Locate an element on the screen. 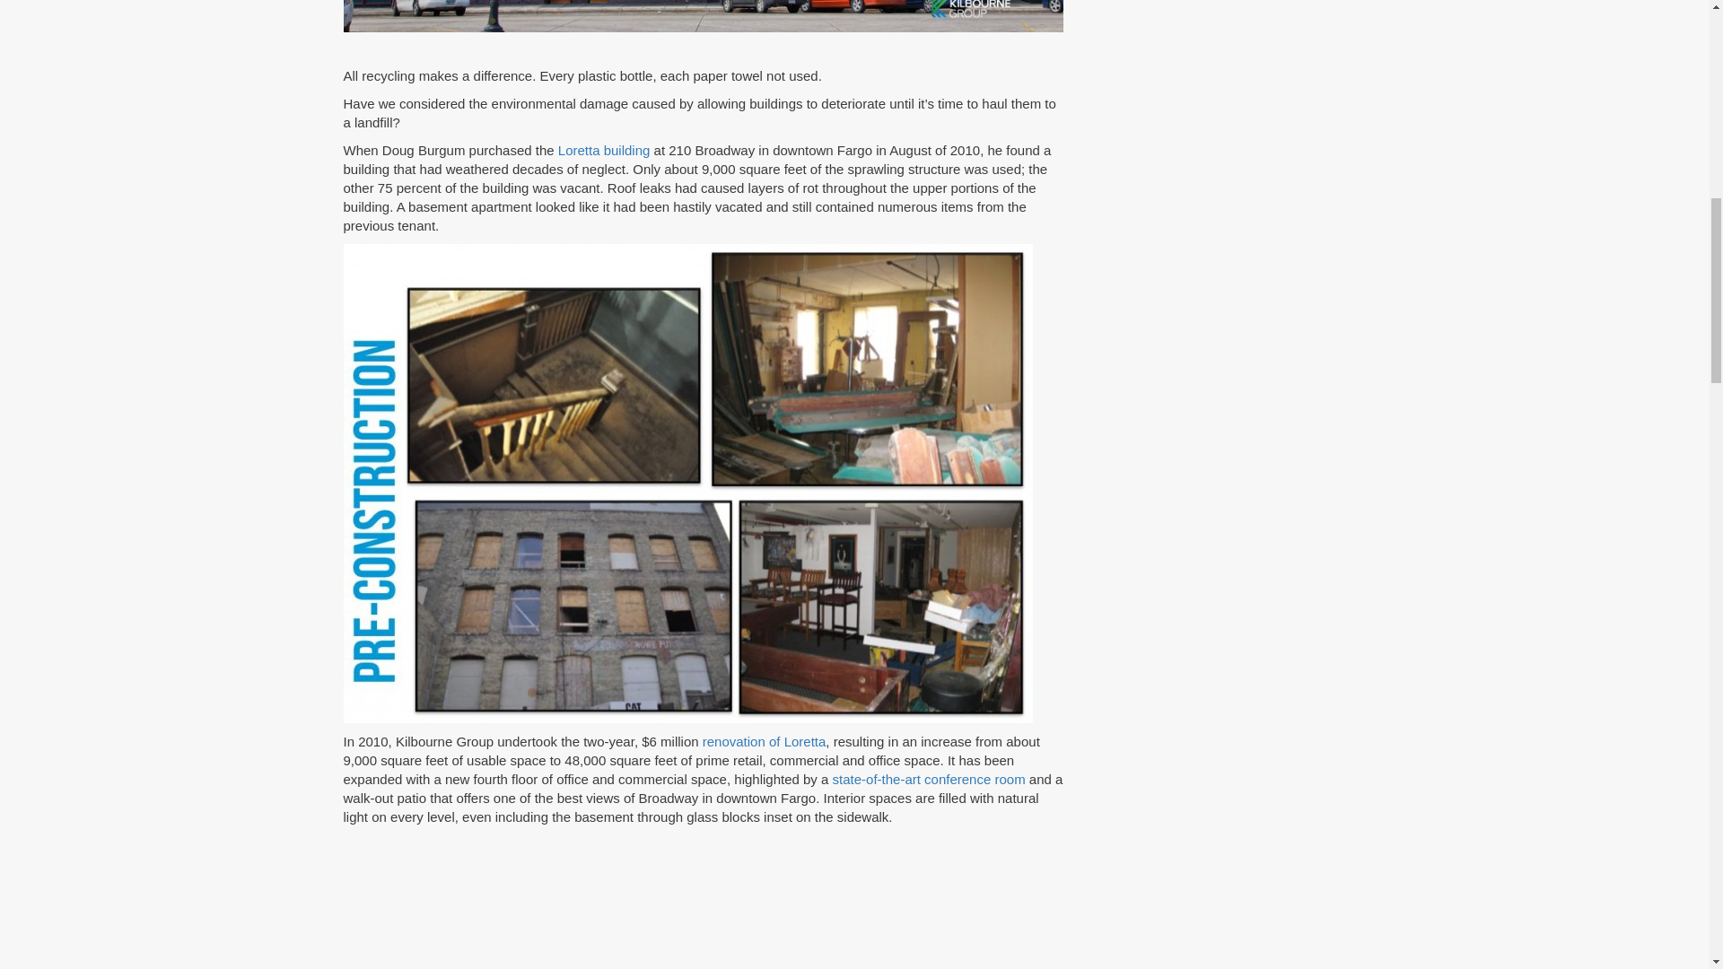 This screenshot has width=1723, height=969. Loretta building is located at coordinates (605, 150).